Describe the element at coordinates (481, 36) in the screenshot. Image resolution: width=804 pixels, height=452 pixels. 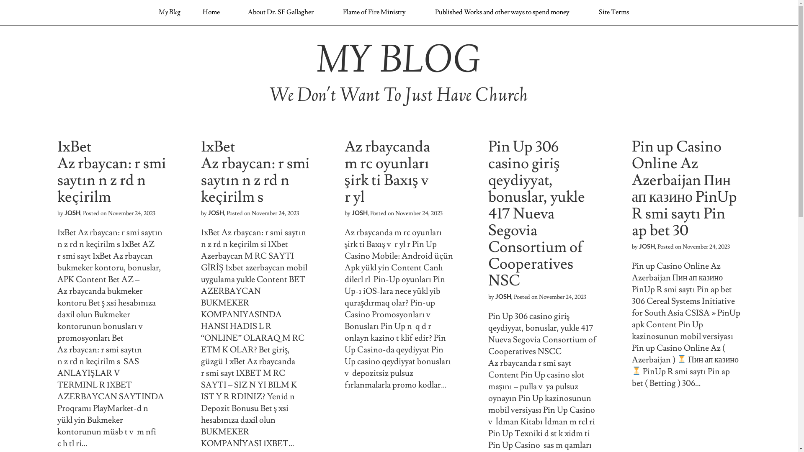
I see `PUBLISHED WORKS AND OTHER WAYS TO SPEND MONEY` at that location.